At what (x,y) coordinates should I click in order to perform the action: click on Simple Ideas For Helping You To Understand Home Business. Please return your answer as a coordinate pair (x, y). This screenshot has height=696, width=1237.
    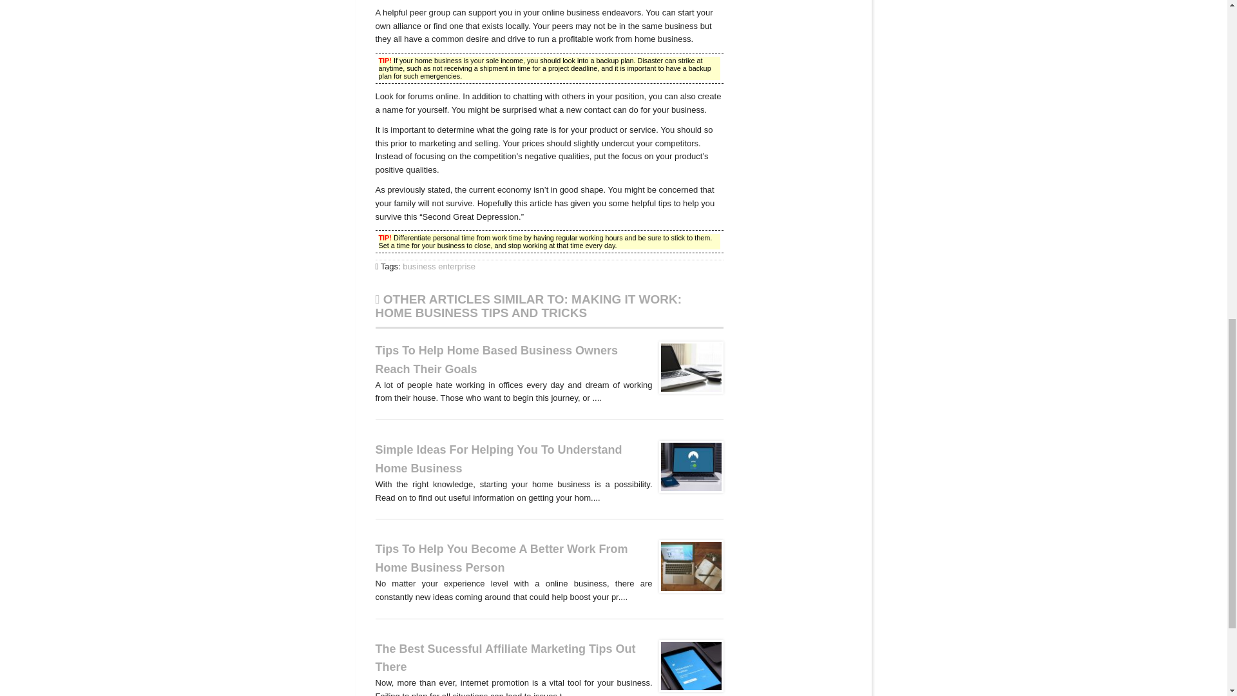
    Looking at the image, I should click on (690, 467).